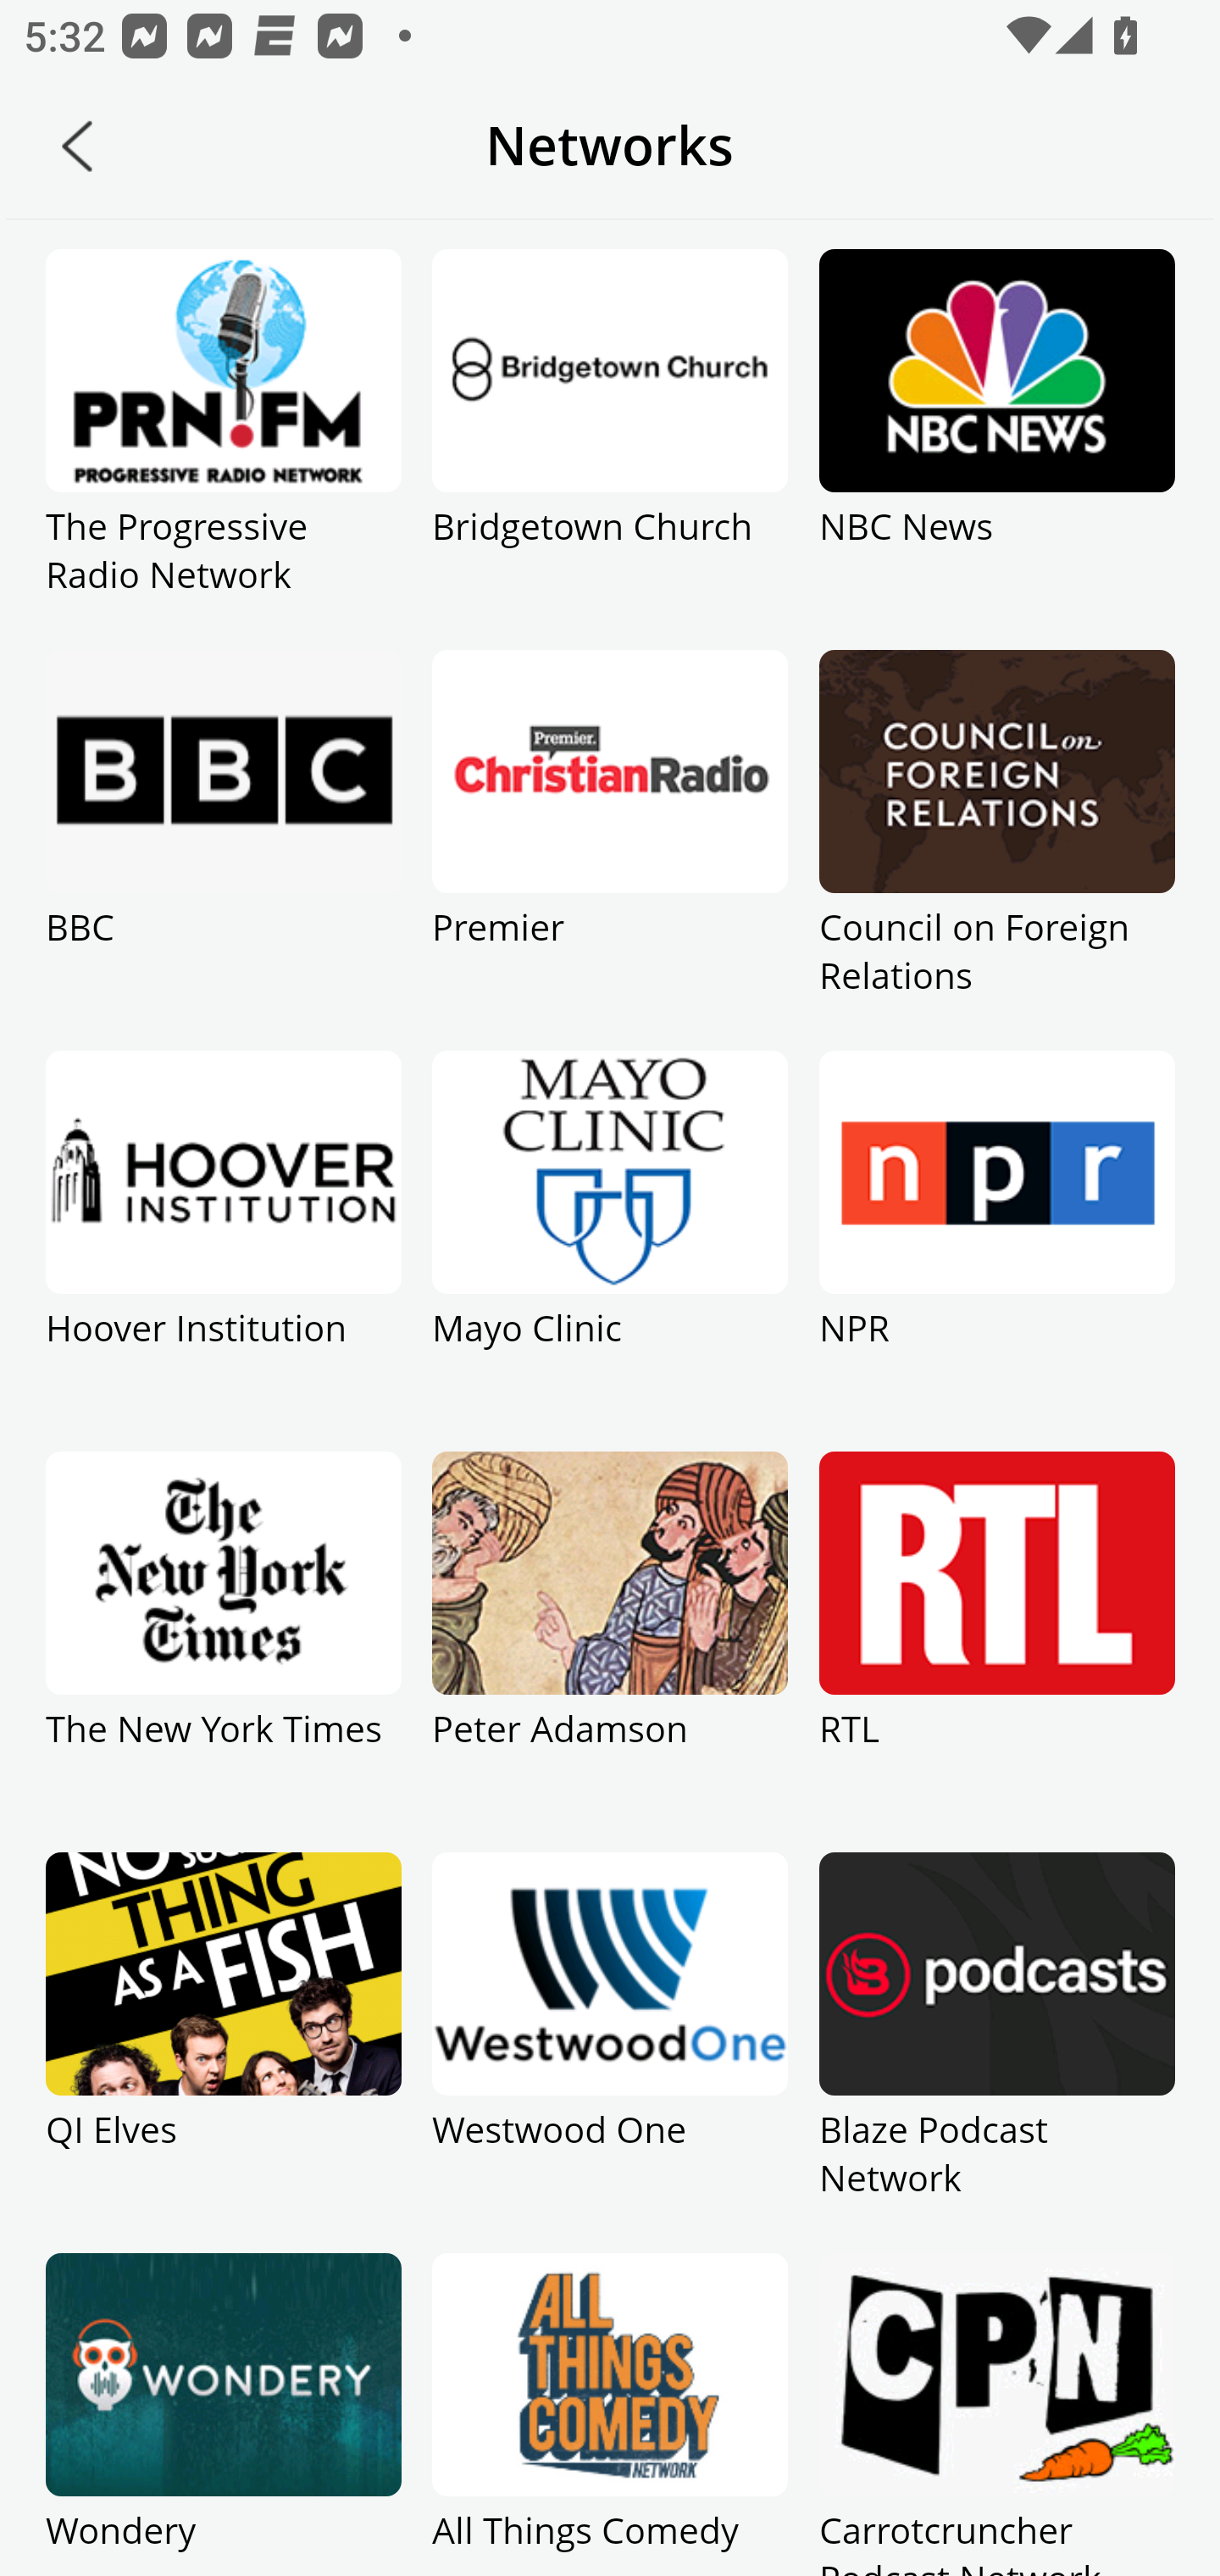  What do you see at coordinates (77, 146) in the screenshot?
I see `Back` at bounding box center [77, 146].